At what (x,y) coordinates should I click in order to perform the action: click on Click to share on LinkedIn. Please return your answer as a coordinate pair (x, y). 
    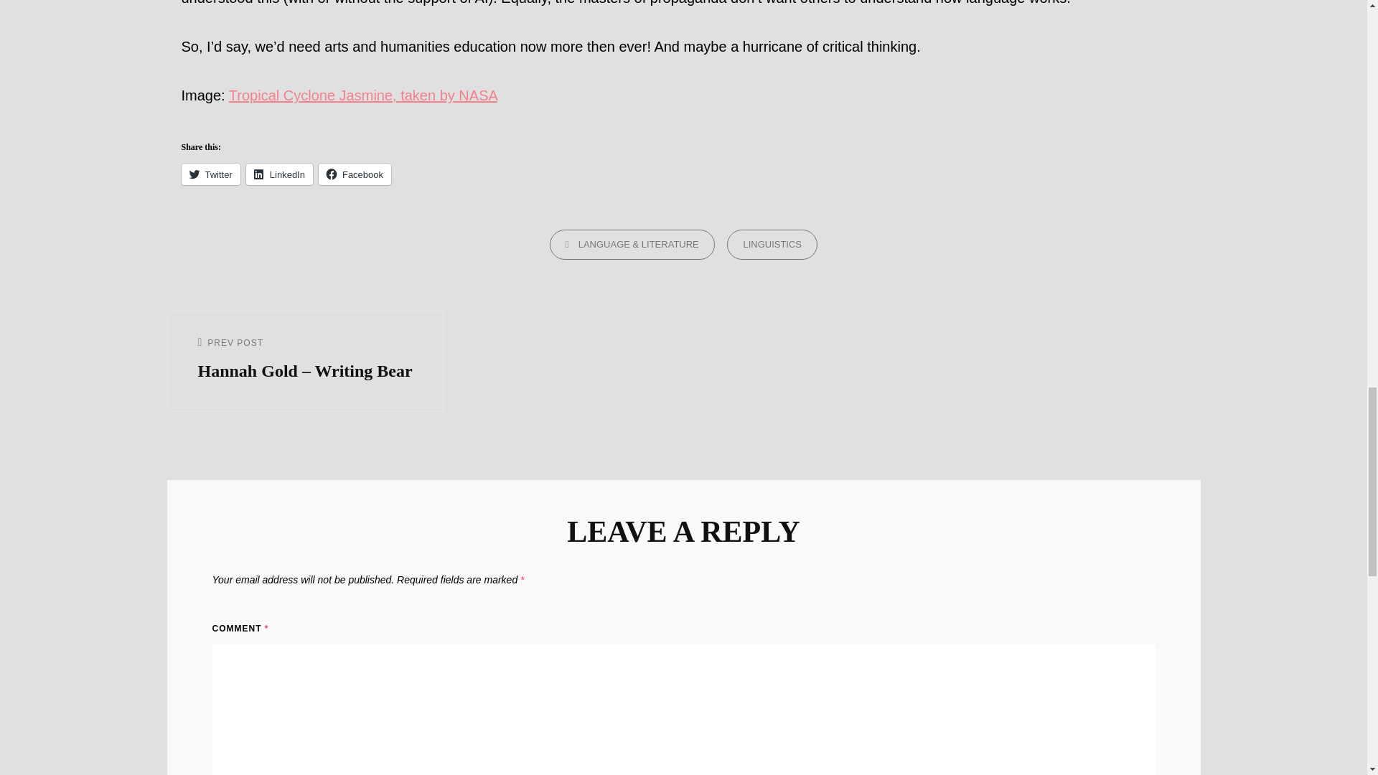
    Looking at the image, I should click on (279, 174).